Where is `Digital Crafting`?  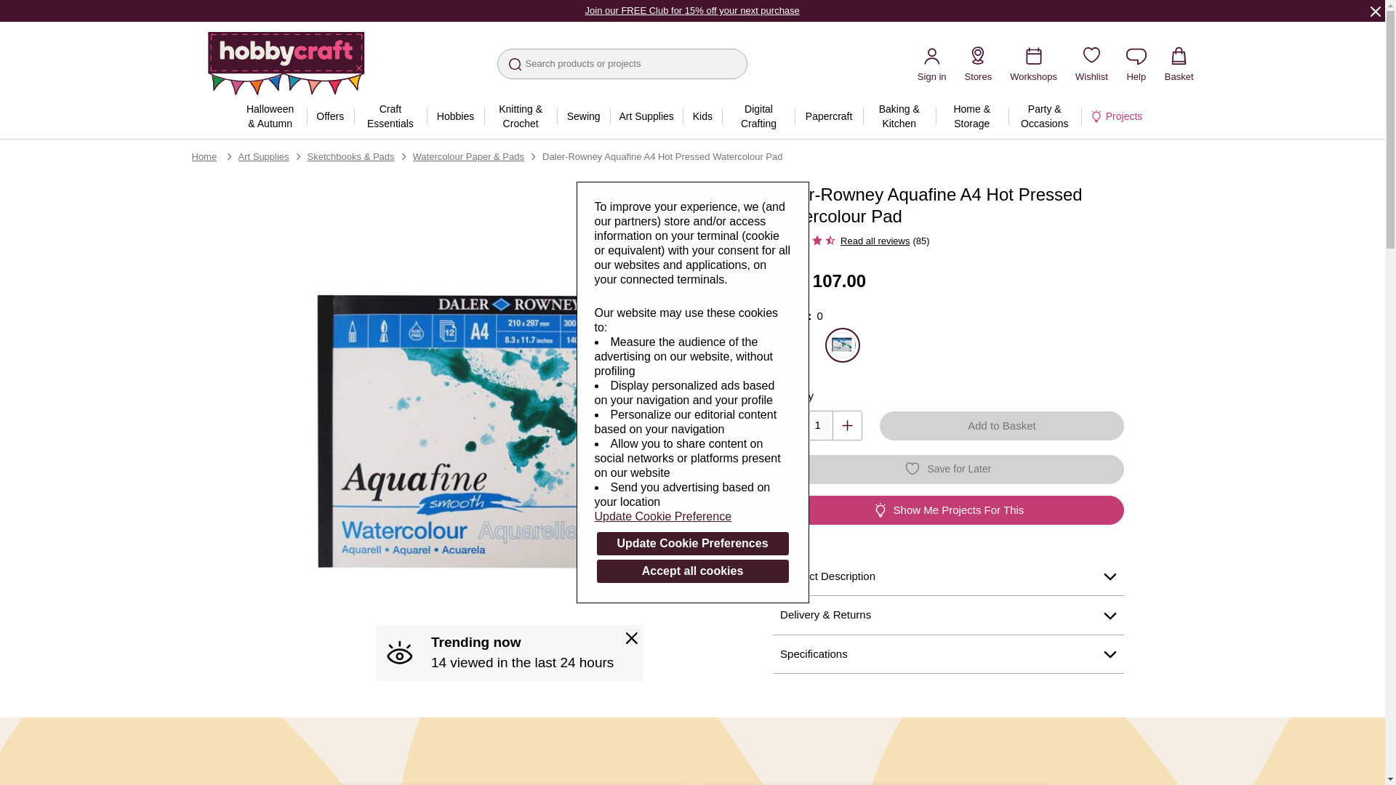
Digital Crafting is located at coordinates (758, 116).